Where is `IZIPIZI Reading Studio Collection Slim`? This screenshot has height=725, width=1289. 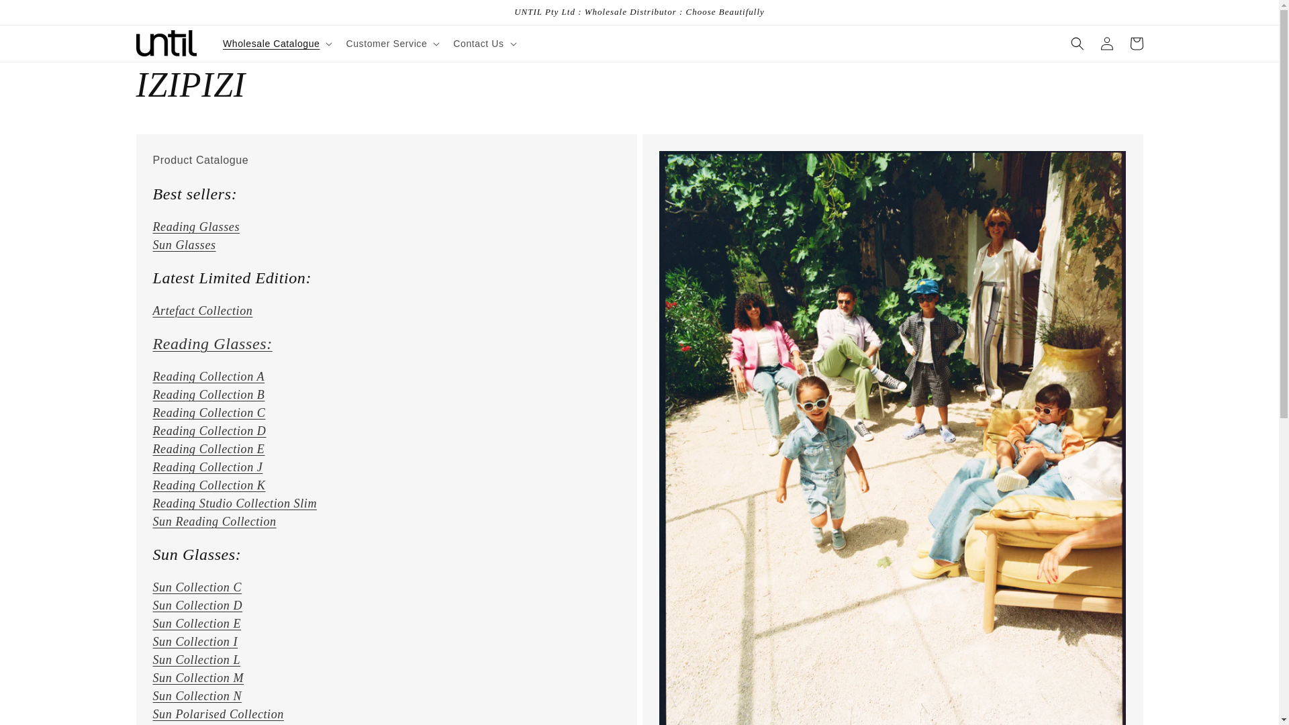 IZIPIZI Reading Studio Collection Slim is located at coordinates (235, 503).